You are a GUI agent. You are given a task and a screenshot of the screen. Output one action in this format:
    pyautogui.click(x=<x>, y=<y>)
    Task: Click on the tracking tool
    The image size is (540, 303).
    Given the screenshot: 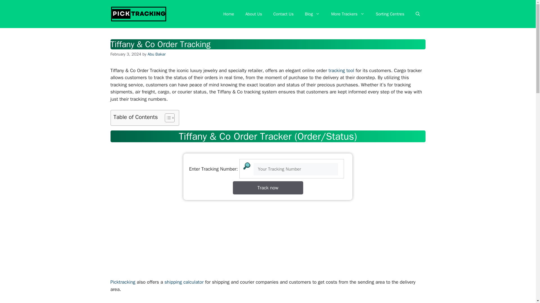 What is the action you would take?
    pyautogui.click(x=341, y=70)
    